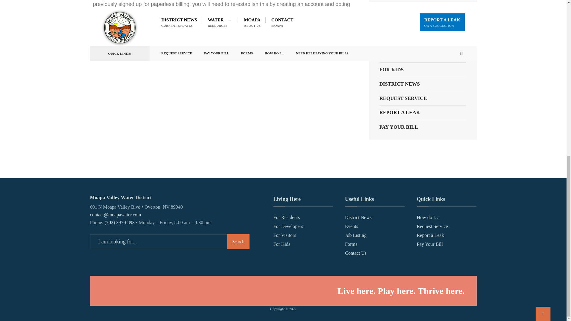  Describe the element at coordinates (423, 127) in the screenshot. I see `PAY YOUR BILL` at that location.